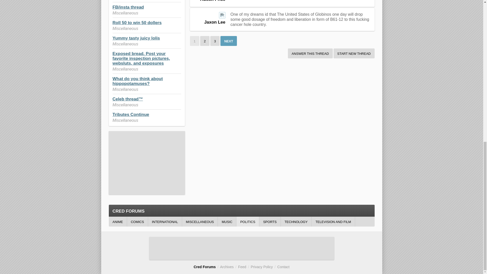 This screenshot has width=487, height=274. Describe the element at coordinates (205, 41) in the screenshot. I see `2` at that location.